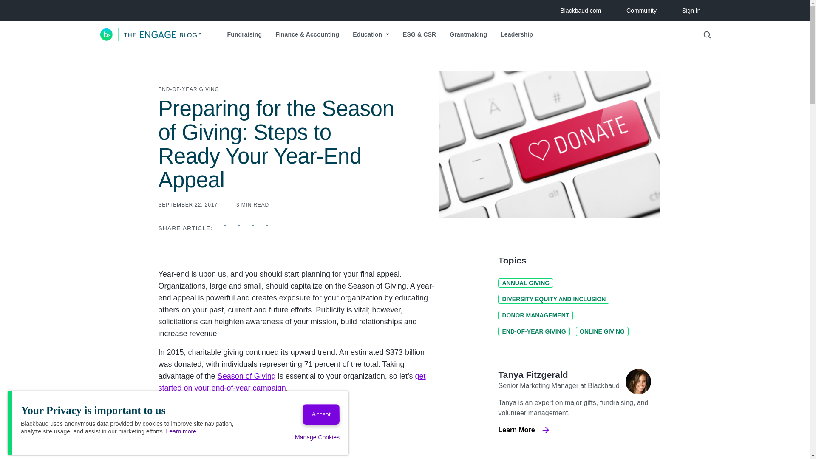 The height and width of the screenshot is (459, 816). Describe the element at coordinates (525, 283) in the screenshot. I see `ANNUAL GIVING` at that location.